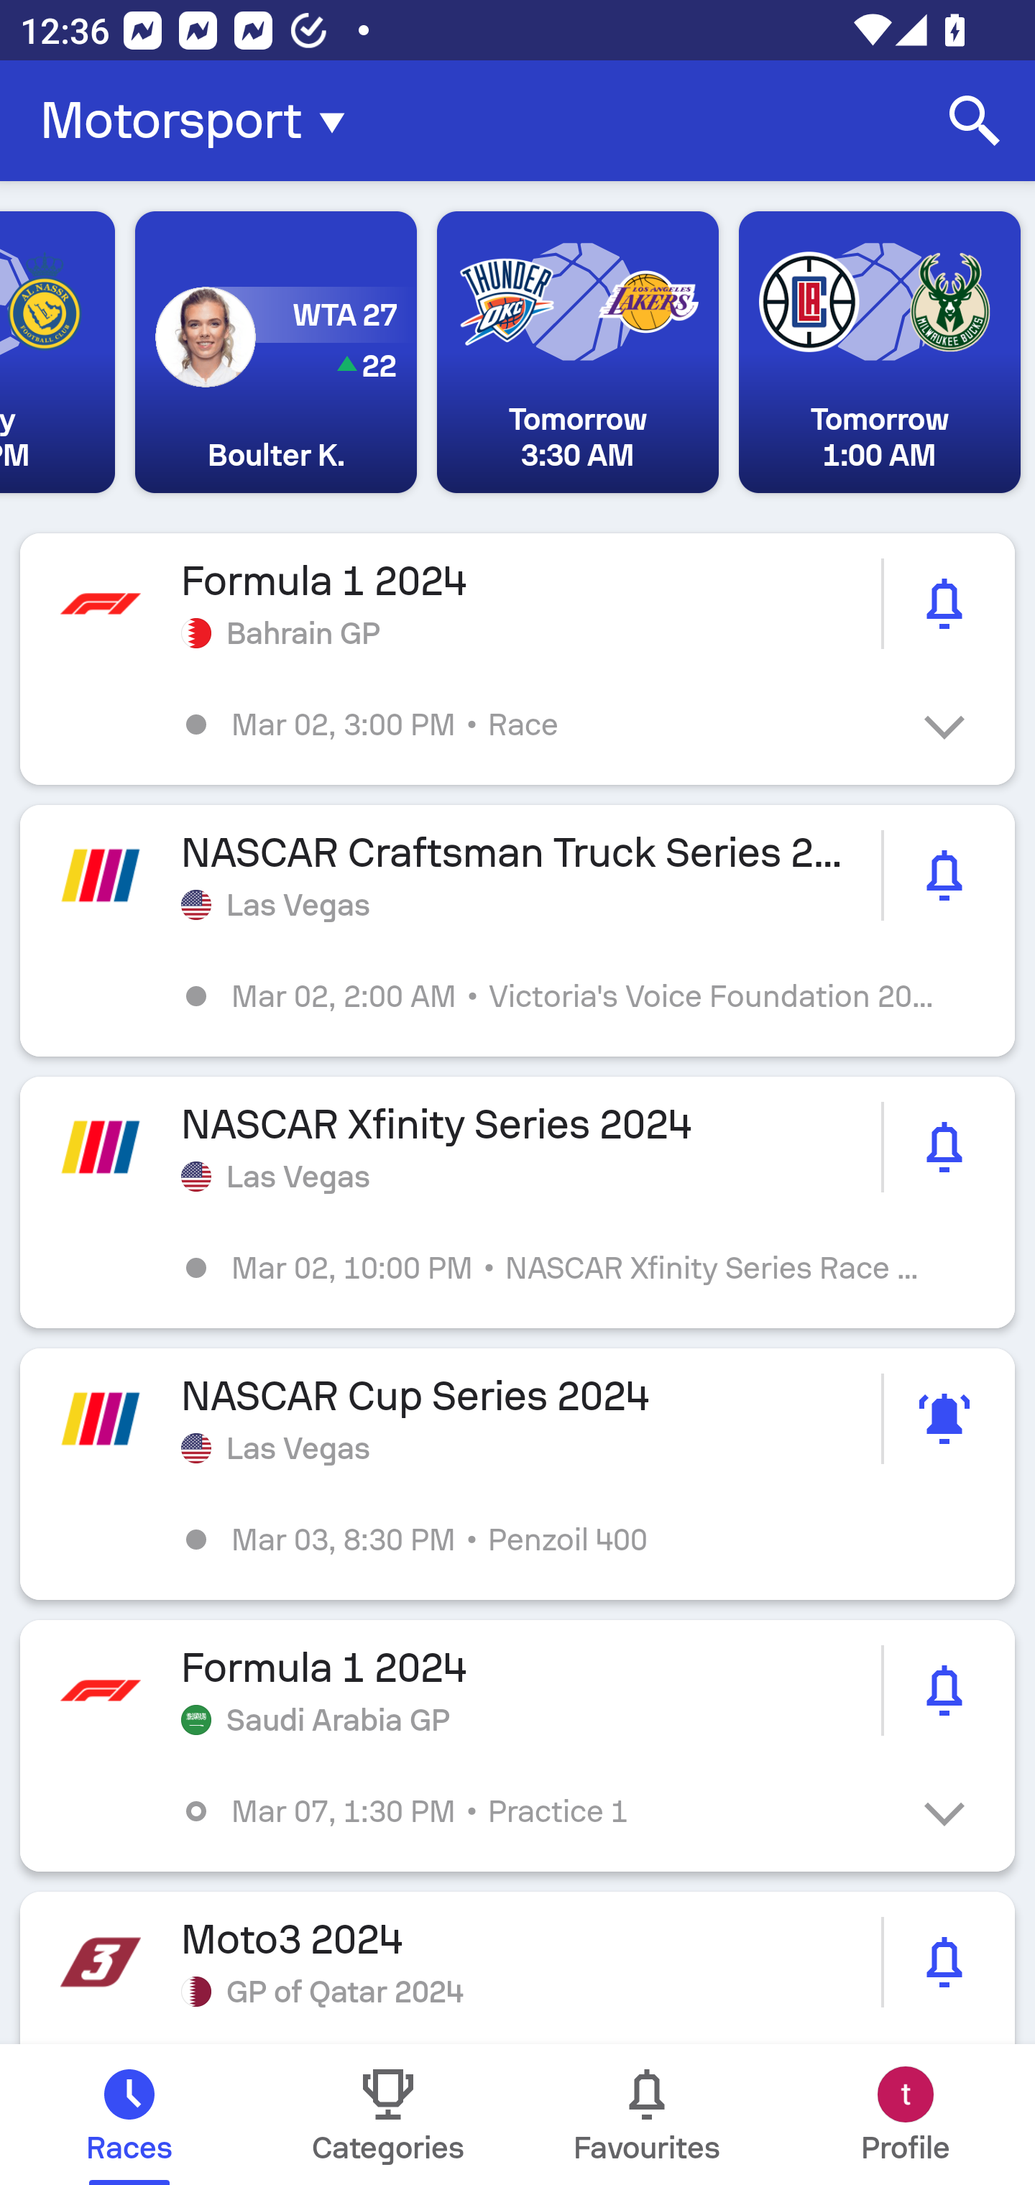 The image size is (1035, 2185). Describe the element at coordinates (577, 352) in the screenshot. I see `Tomorrow
3:30 AM` at that location.